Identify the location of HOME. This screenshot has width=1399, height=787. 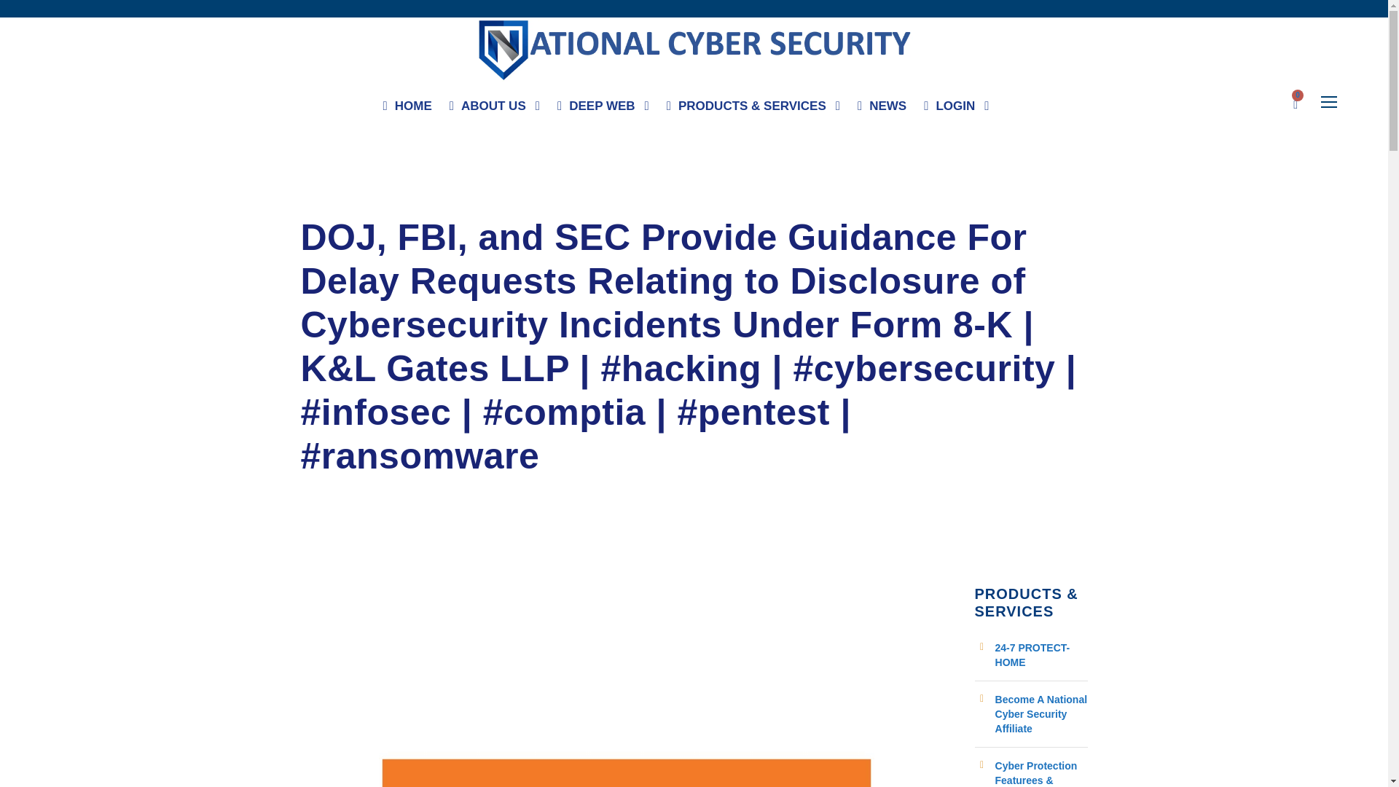
(408, 109).